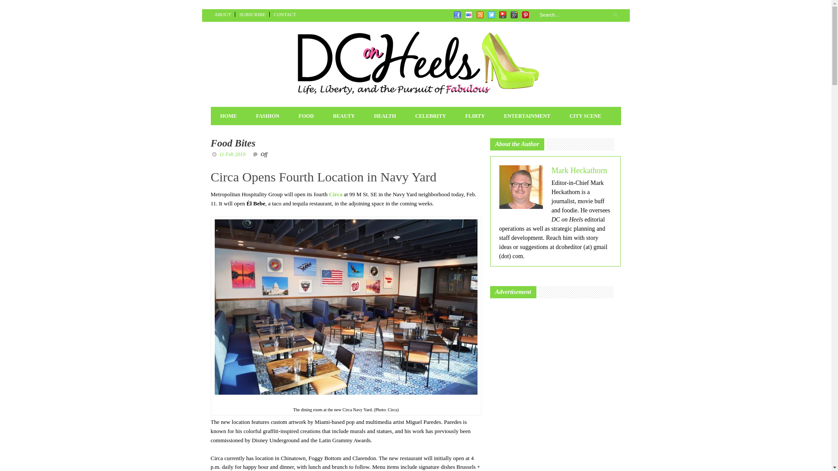  I want to click on CITY SCENE, so click(585, 116).